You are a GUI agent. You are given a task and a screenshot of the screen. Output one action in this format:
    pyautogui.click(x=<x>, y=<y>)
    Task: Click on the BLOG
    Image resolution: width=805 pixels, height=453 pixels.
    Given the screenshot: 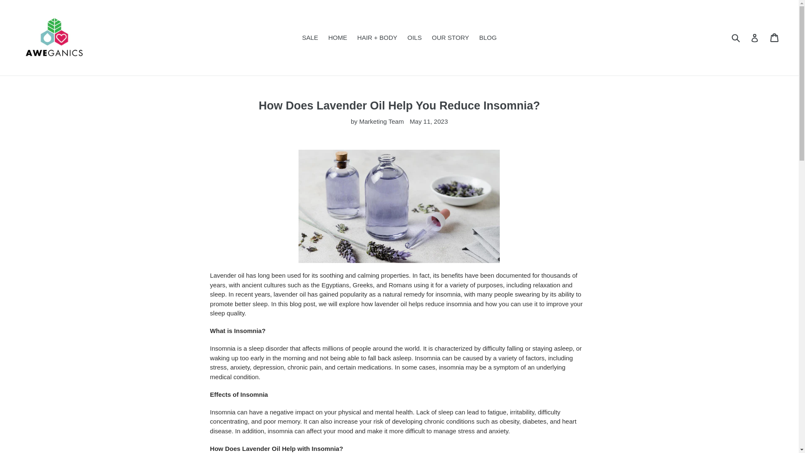 What is the action you would take?
    pyautogui.click(x=488, y=38)
    